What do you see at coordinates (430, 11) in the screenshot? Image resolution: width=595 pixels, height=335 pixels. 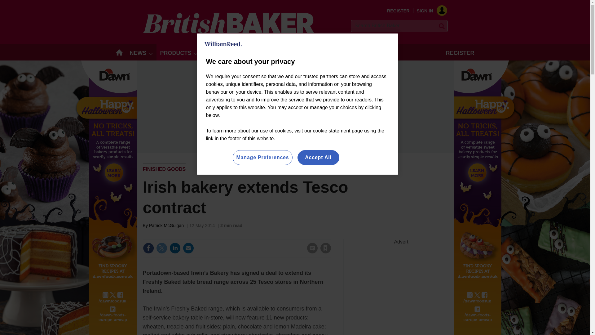 I see `SIGN IN` at bounding box center [430, 11].